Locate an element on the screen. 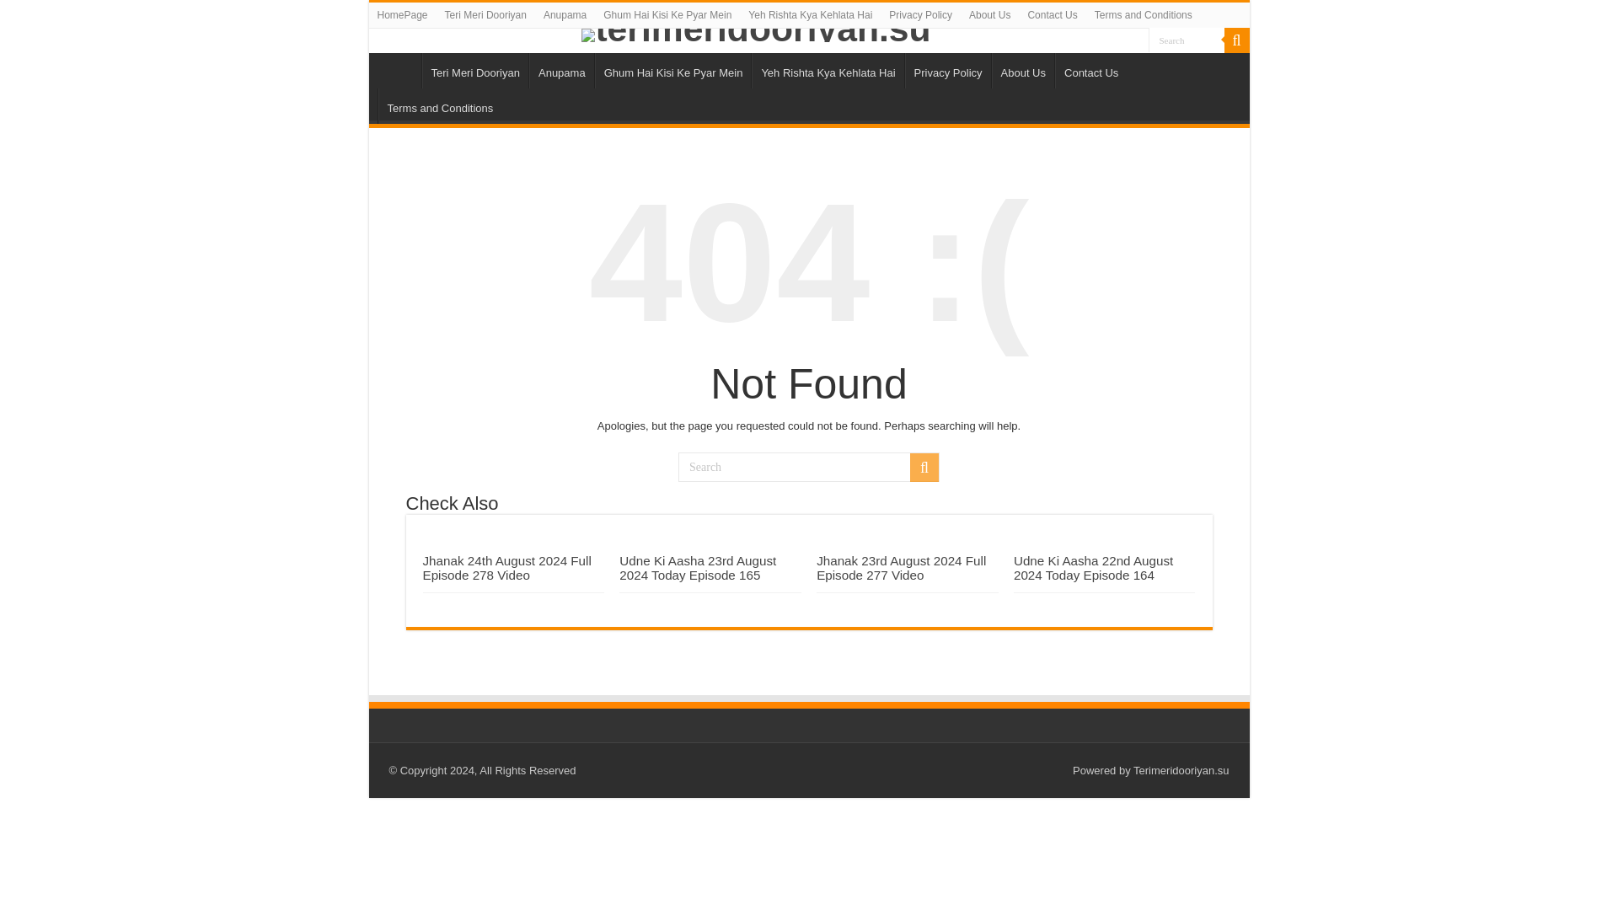 The height and width of the screenshot is (910, 1618). Search is located at coordinates (1185, 40).